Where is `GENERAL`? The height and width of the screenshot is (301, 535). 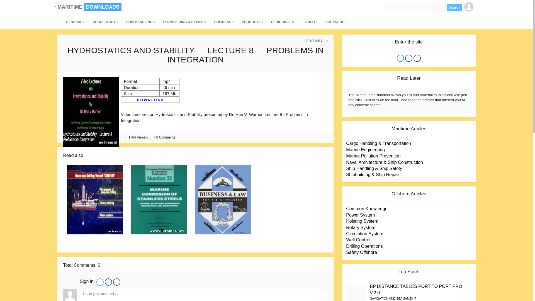 GENERAL is located at coordinates (75, 22).